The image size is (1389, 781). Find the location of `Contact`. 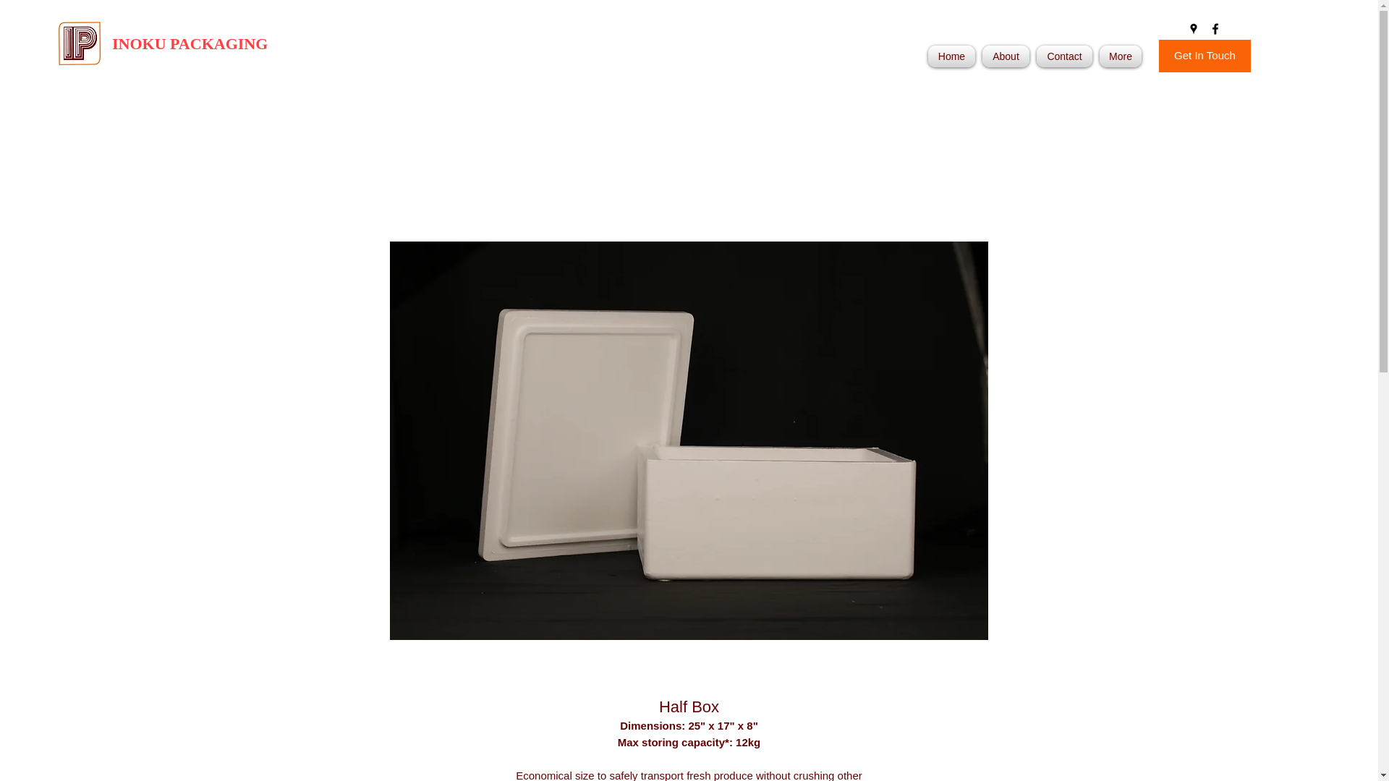

Contact is located at coordinates (1064, 56).